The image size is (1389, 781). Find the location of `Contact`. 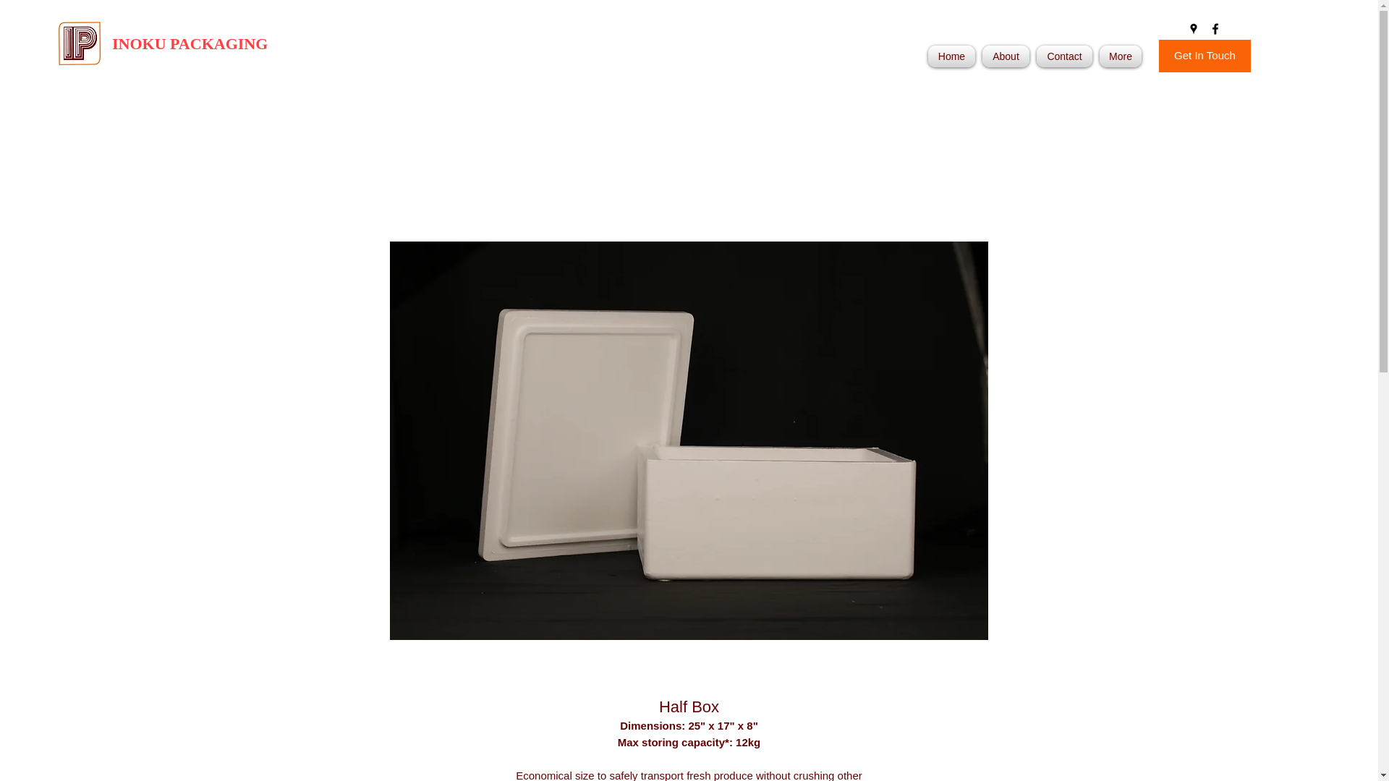

Contact is located at coordinates (1064, 56).